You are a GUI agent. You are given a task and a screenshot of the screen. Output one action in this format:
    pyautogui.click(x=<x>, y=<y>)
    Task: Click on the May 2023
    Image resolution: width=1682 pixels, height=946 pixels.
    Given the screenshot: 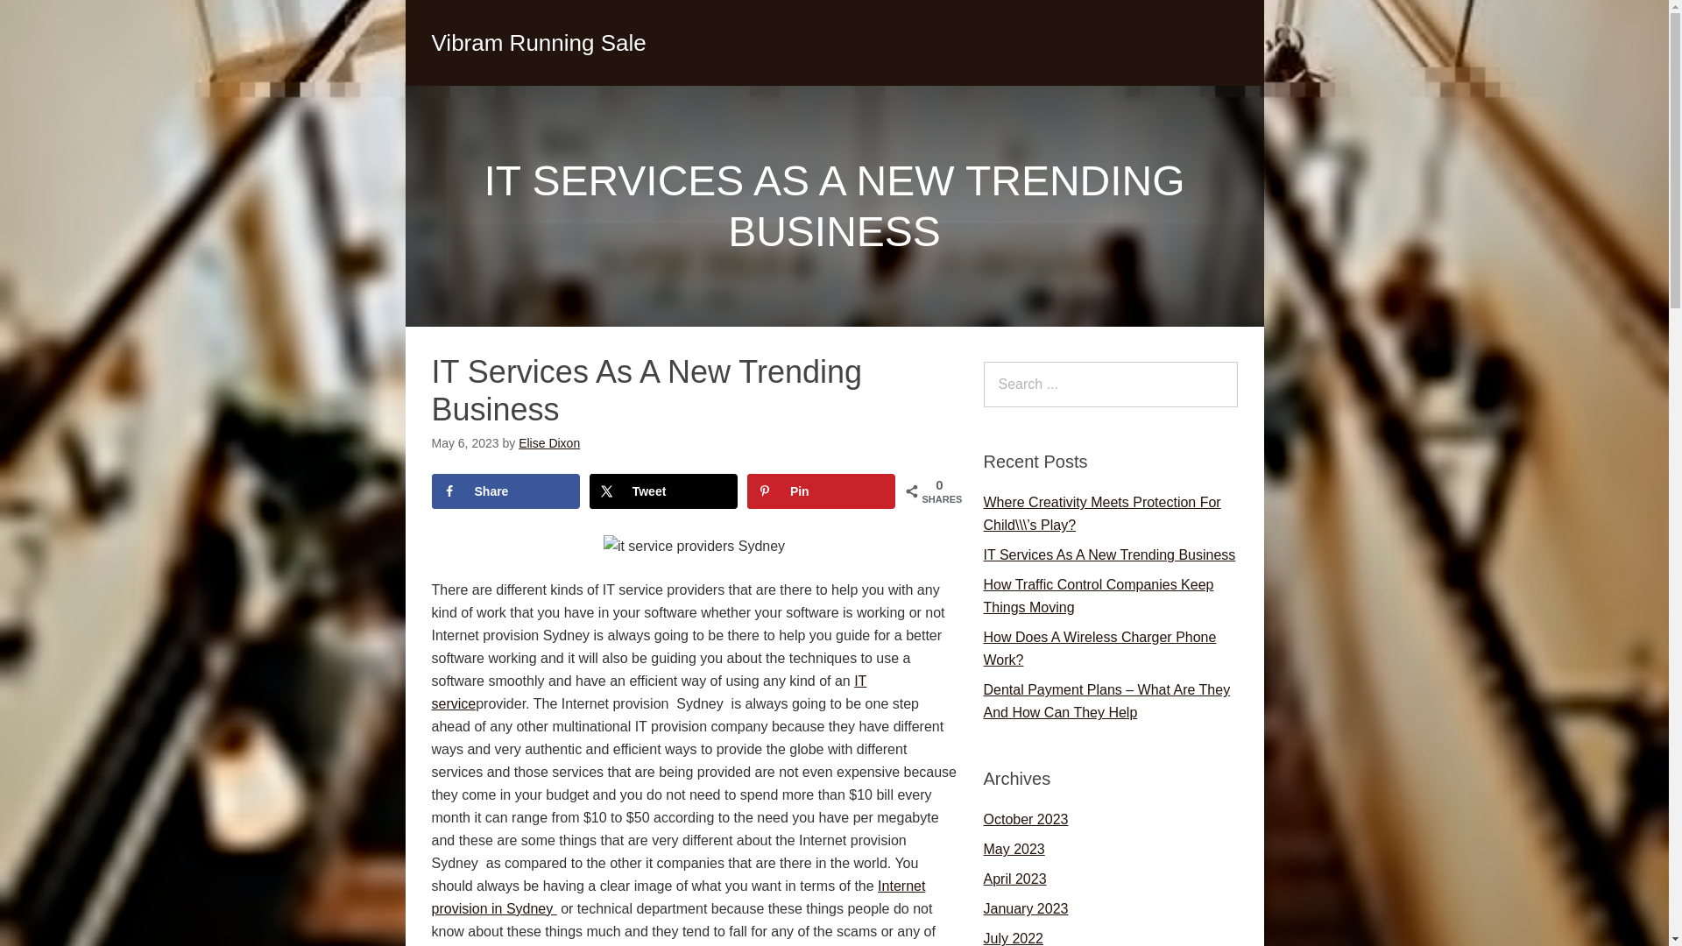 What is the action you would take?
    pyautogui.click(x=1013, y=850)
    